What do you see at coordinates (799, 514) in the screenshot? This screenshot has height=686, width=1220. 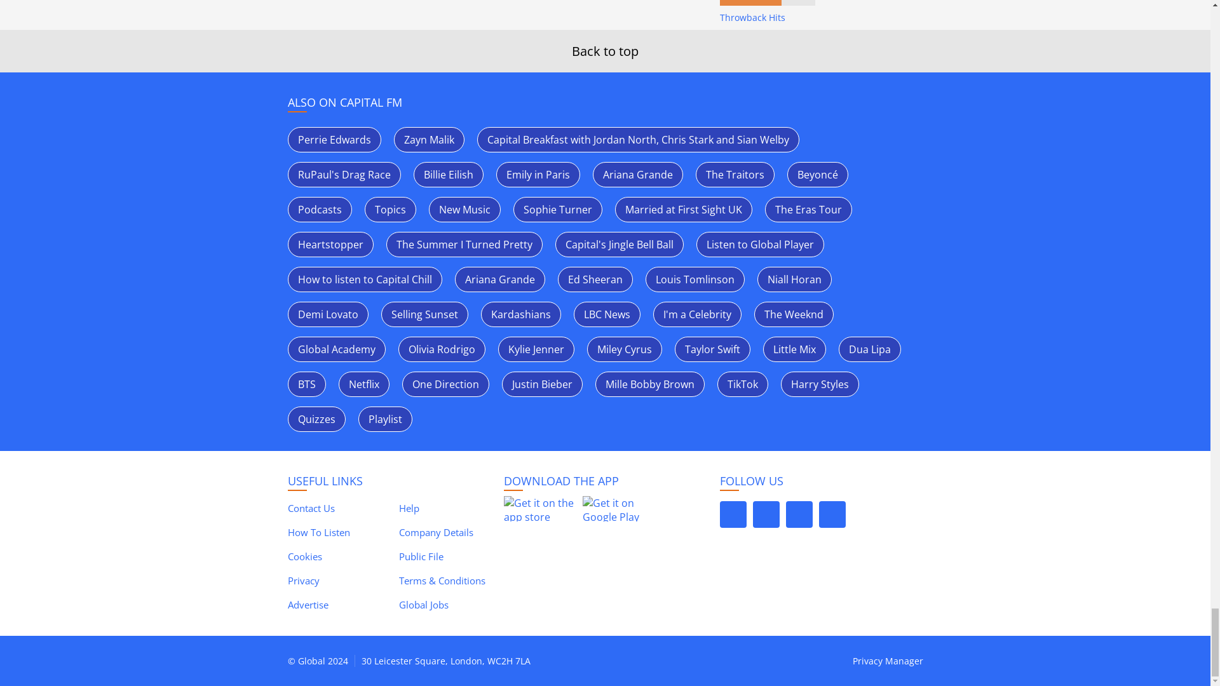 I see `Follow Capital on Instagram` at bounding box center [799, 514].